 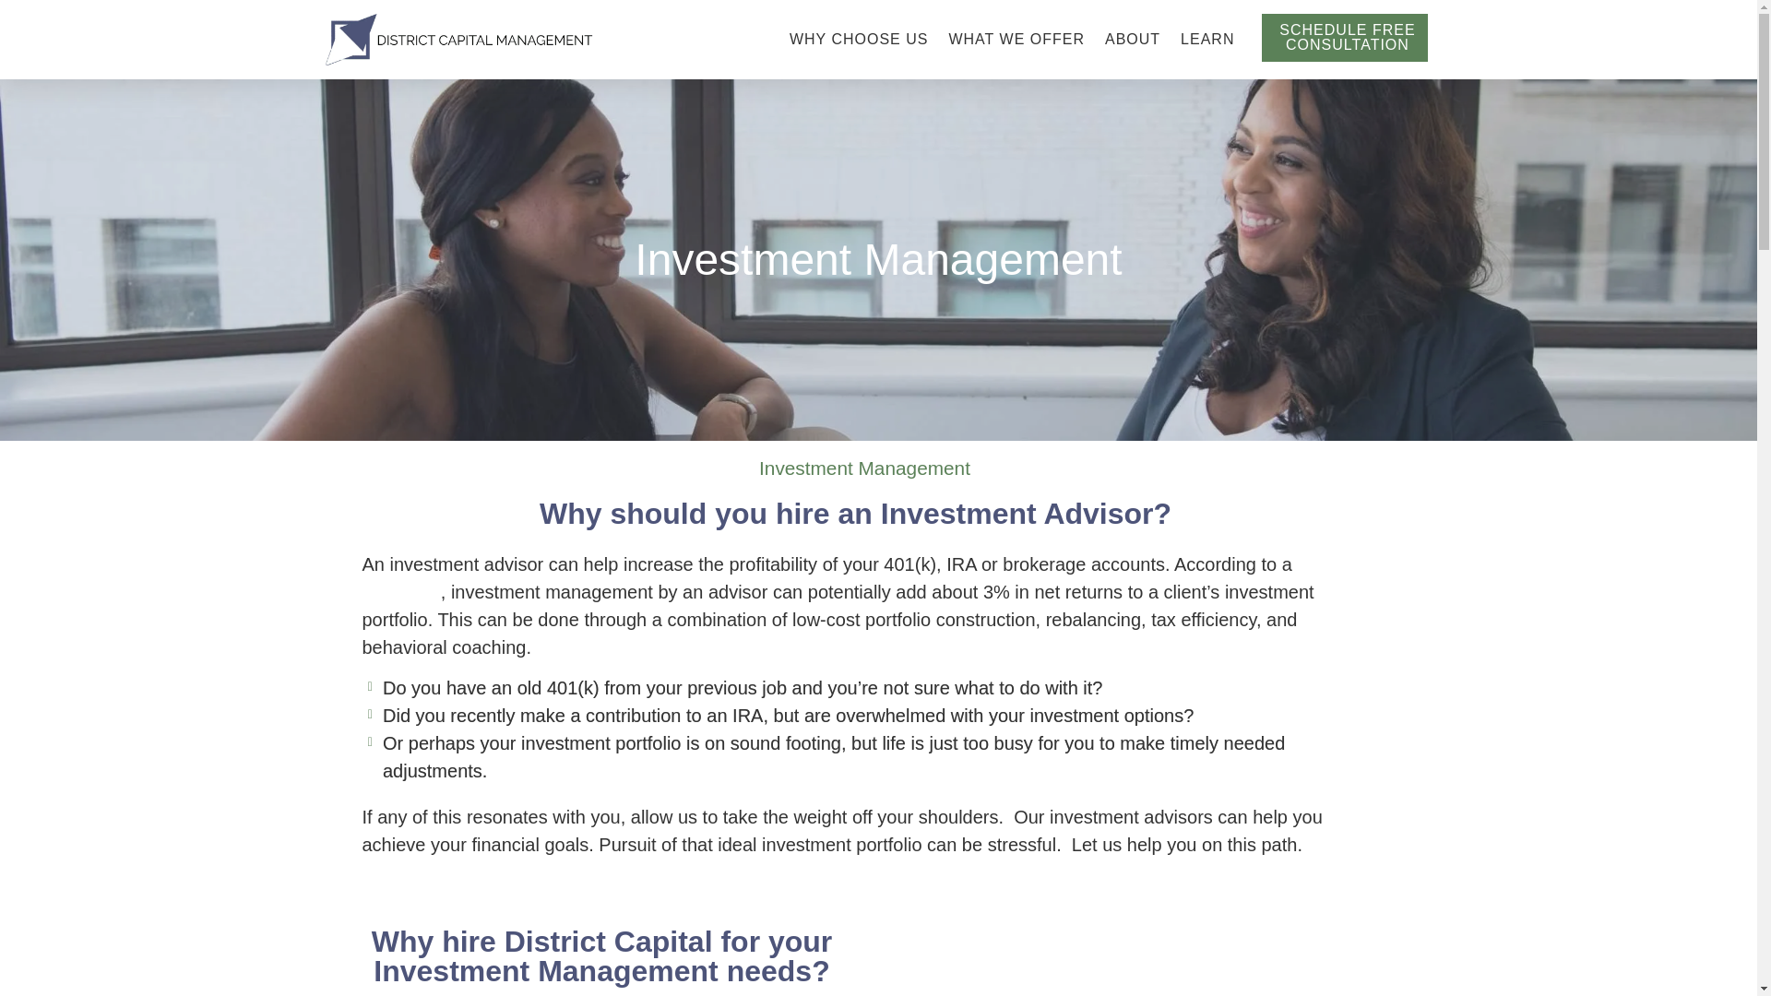 I want to click on ABOUT, so click(x=1133, y=39).